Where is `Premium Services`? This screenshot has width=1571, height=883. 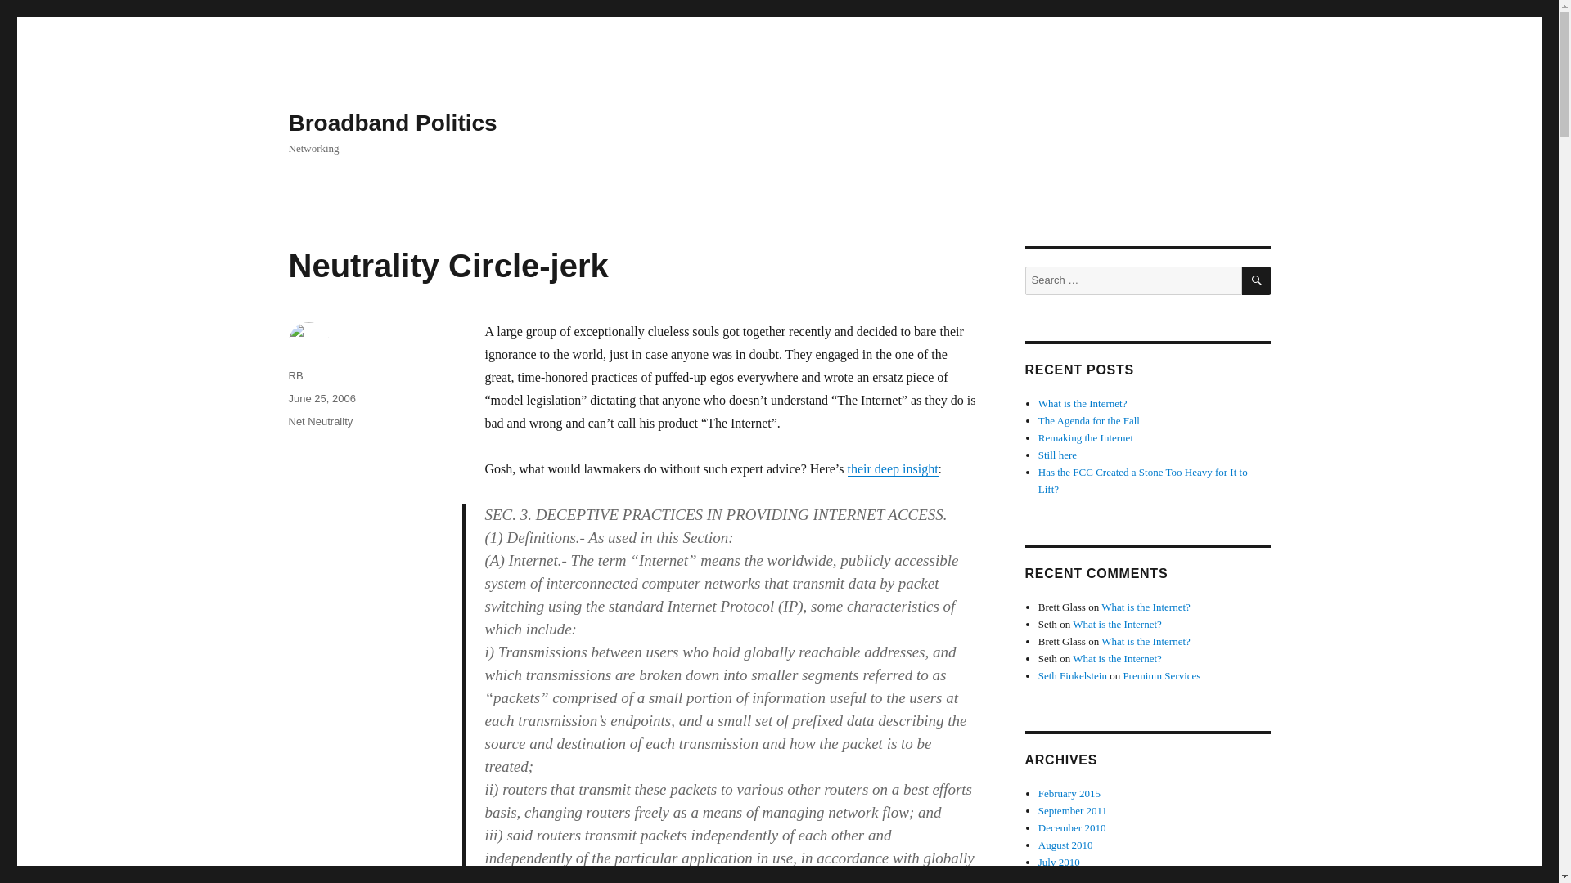 Premium Services is located at coordinates (1161, 675).